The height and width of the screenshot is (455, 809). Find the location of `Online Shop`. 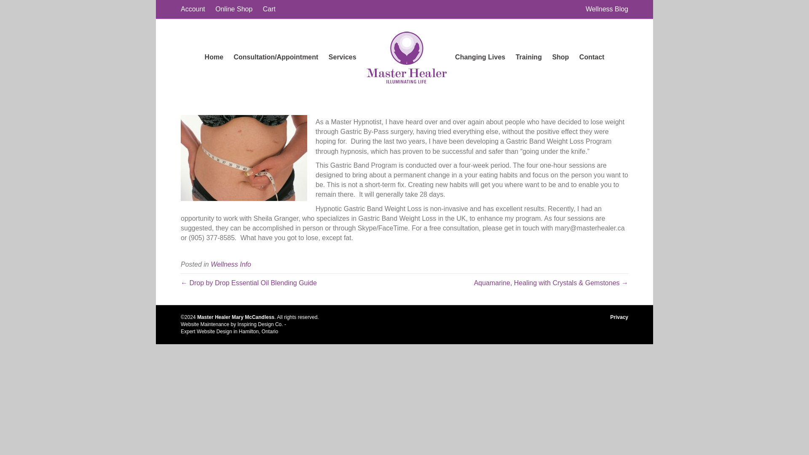

Online Shop is located at coordinates (233, 9).